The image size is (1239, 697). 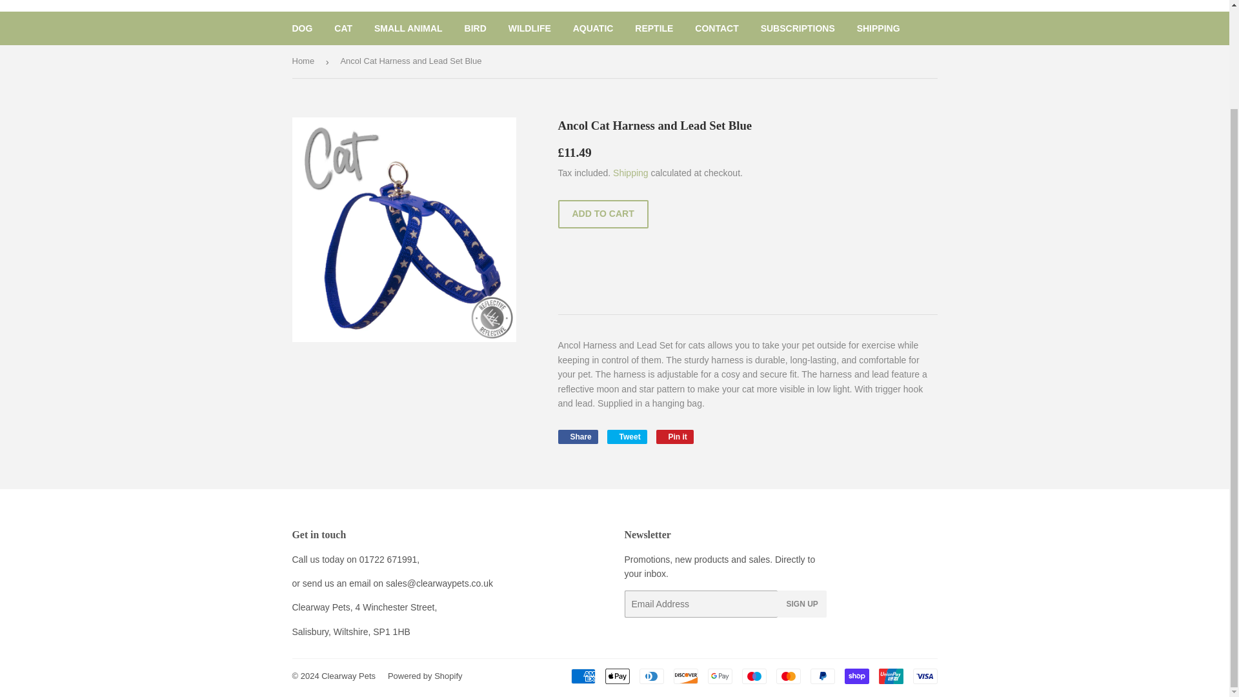 What do you see at coordinates (650, 676) in the screenshot?
I see `Diners Club` at bounding box center [650, 676].